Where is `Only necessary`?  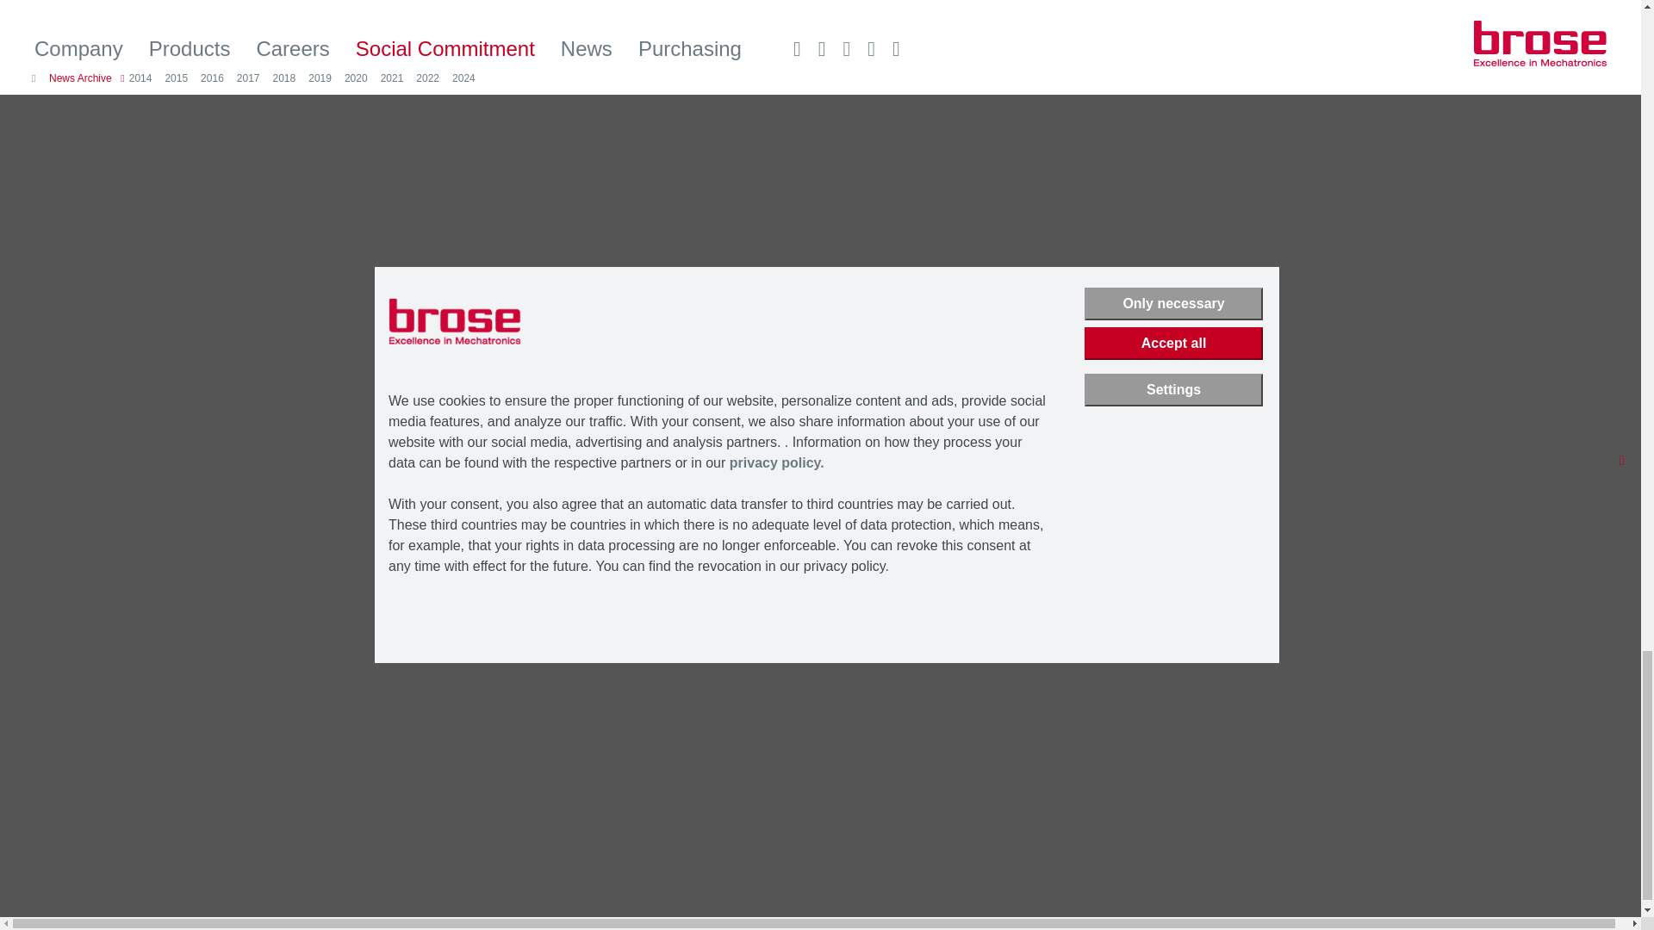 Only necessary is located at coordinates (1173, 303).